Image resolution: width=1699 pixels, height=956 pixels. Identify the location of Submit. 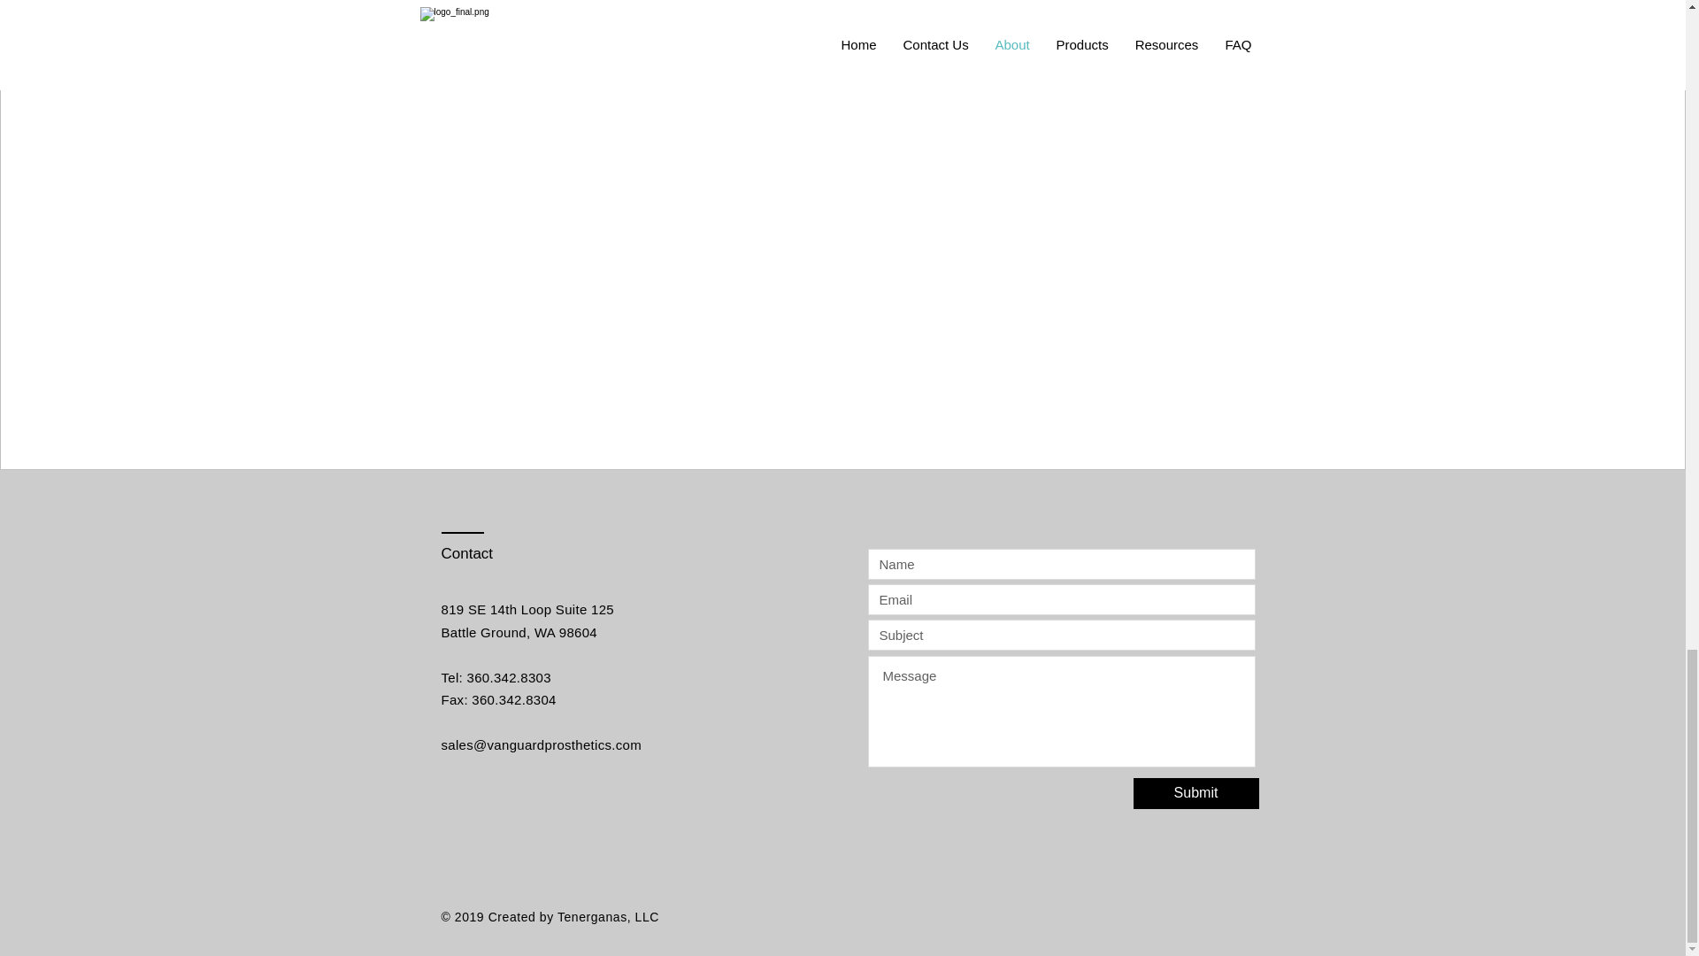
(1195, 793).